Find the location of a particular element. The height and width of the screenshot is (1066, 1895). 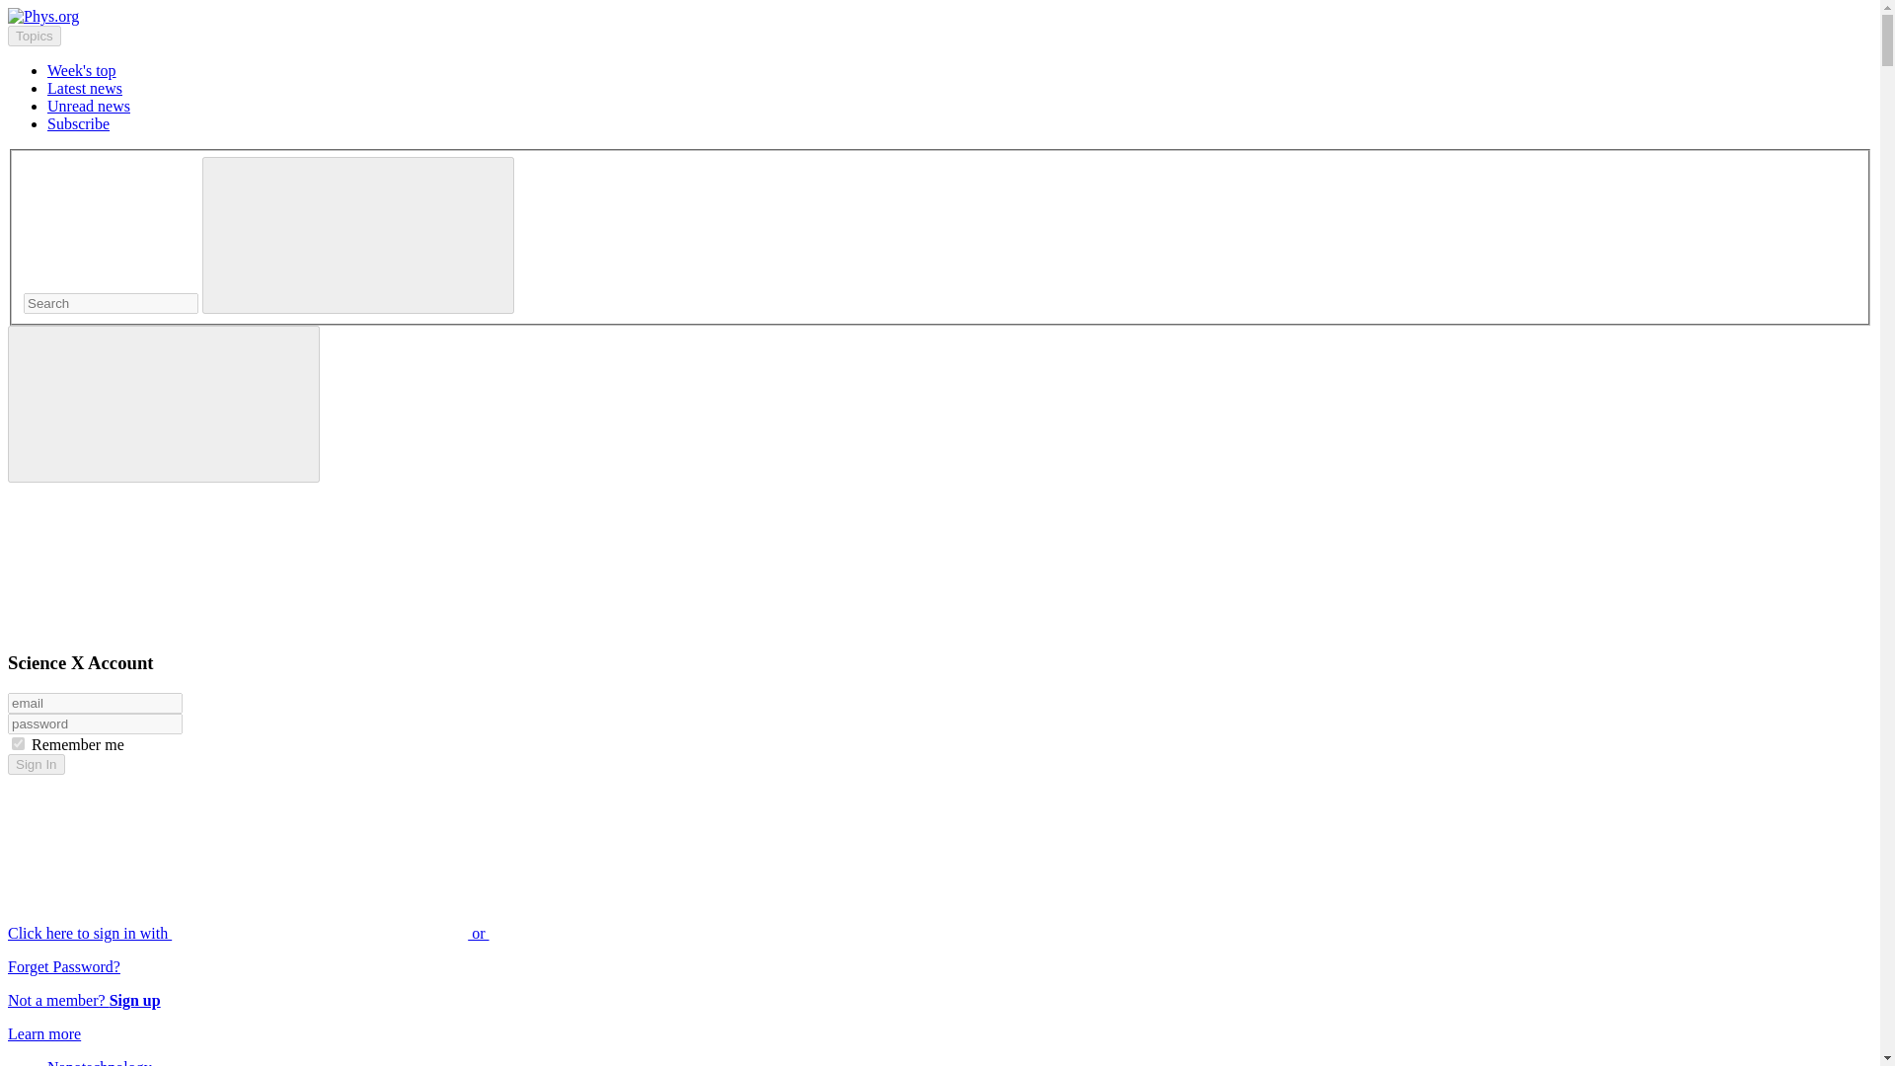

Click here to sign in with or is located at coordinates (397, 933).